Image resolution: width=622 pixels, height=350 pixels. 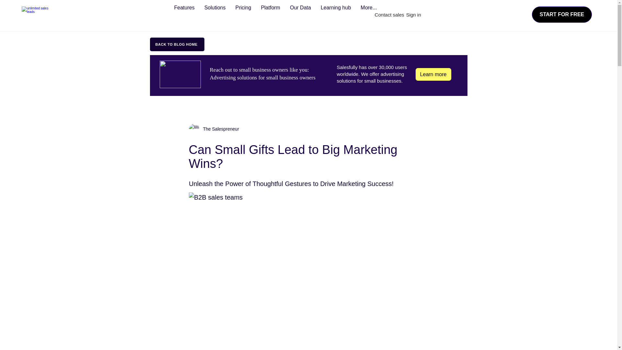 What do you see at coordinates (433, 74) in the screenshot?
I see `Learn more` at bounding box center [433, 74].